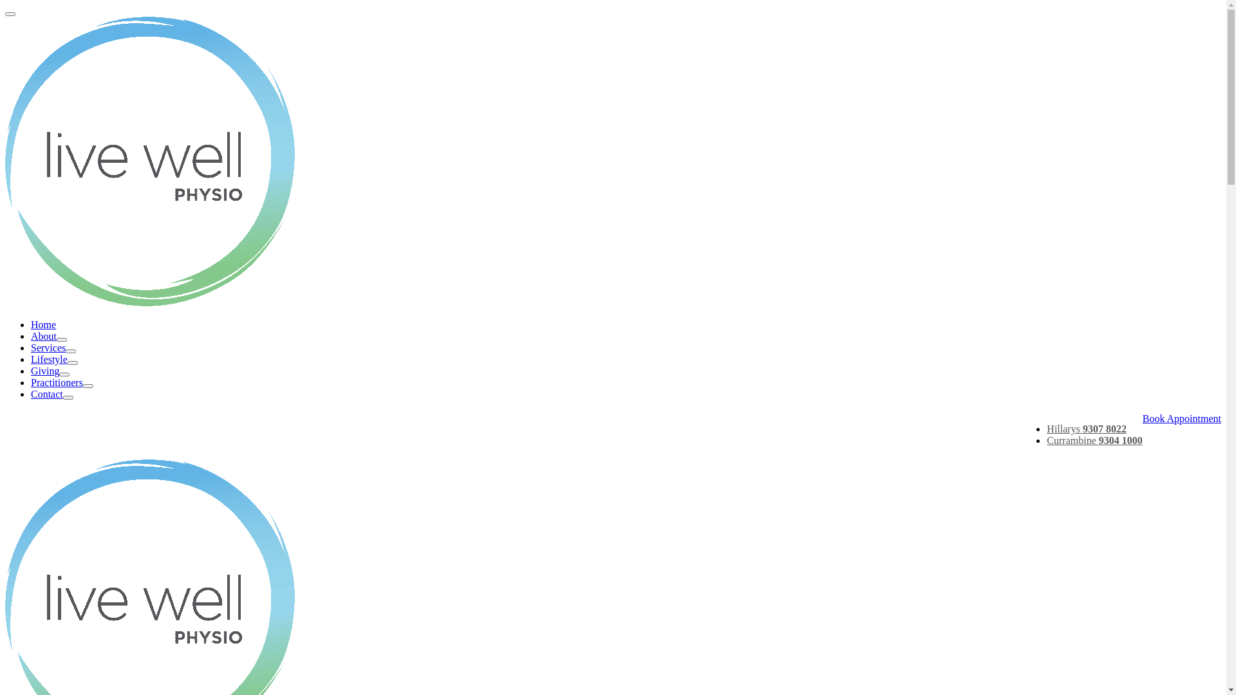  Describe the element at coordinates (1087, 429) in the screenshot. I see `Hillarys 9307 8022` at that location.